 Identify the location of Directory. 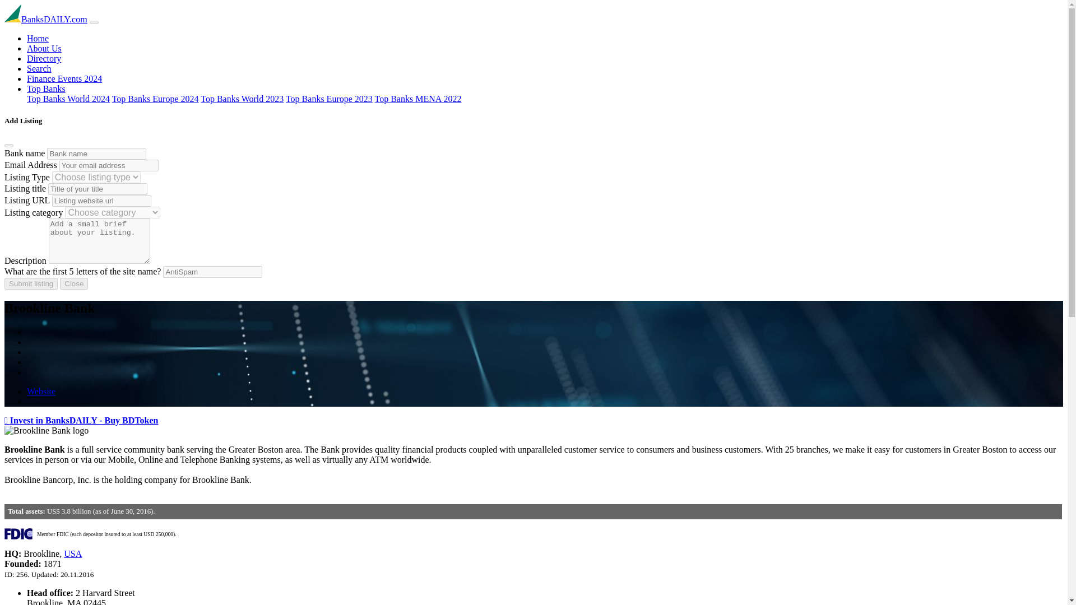
(44, 58).